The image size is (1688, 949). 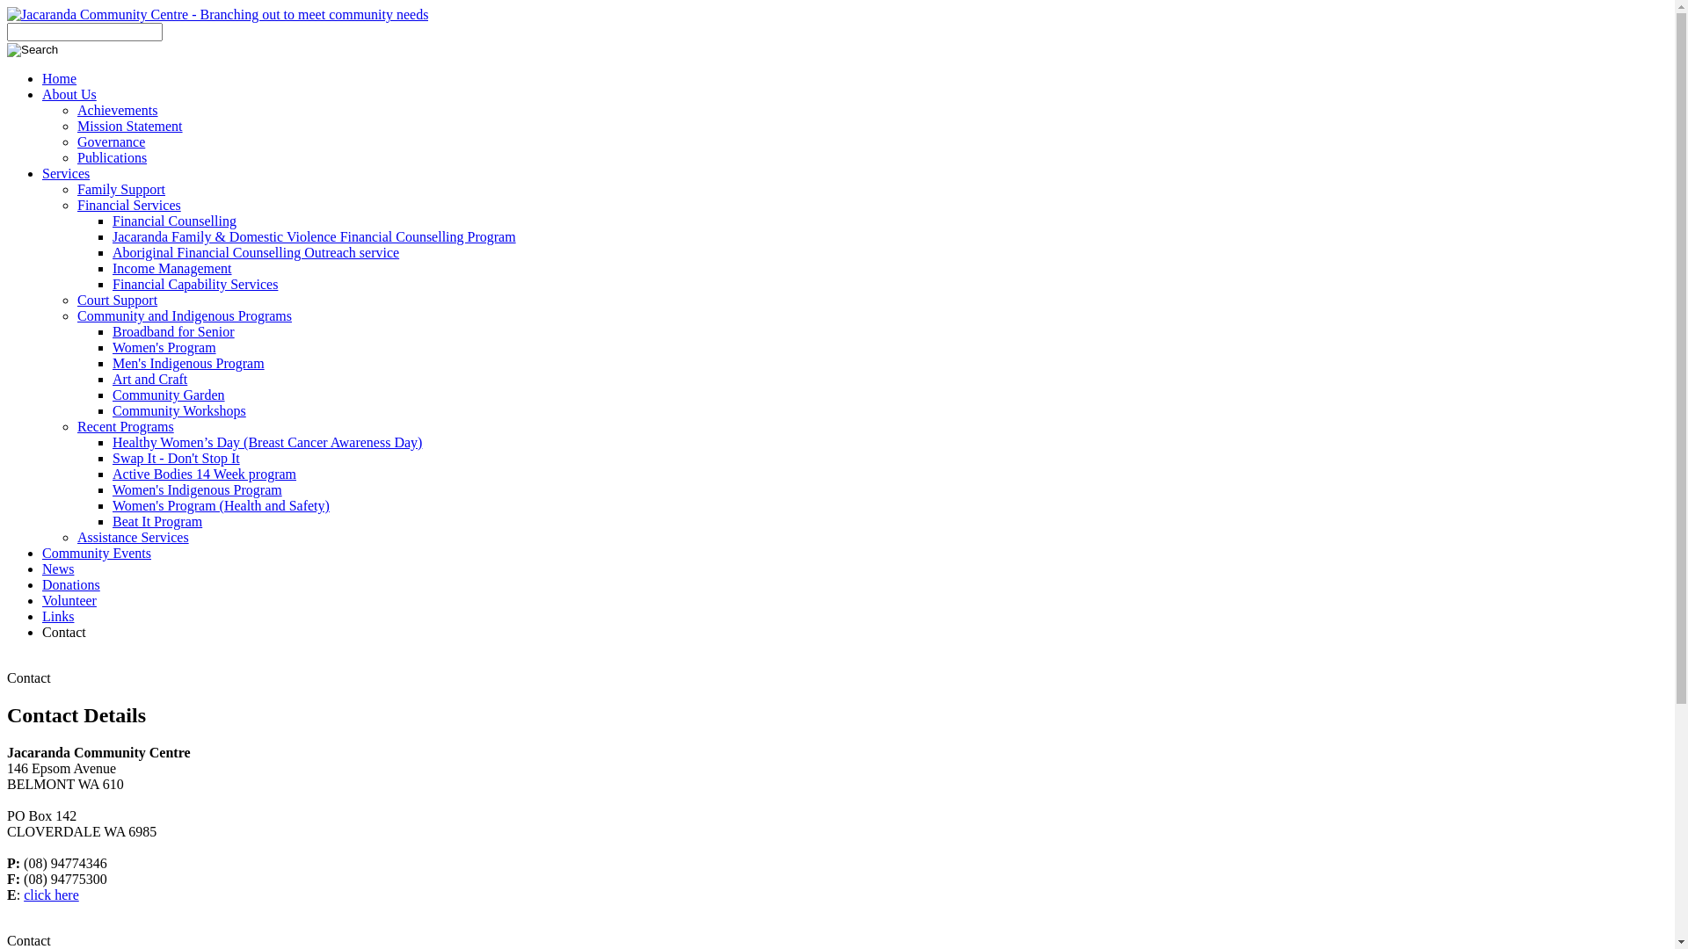 What do you see at coordinates (71, 585) in the screenshot?
I see `Donations` at bounding box center [71, 585].